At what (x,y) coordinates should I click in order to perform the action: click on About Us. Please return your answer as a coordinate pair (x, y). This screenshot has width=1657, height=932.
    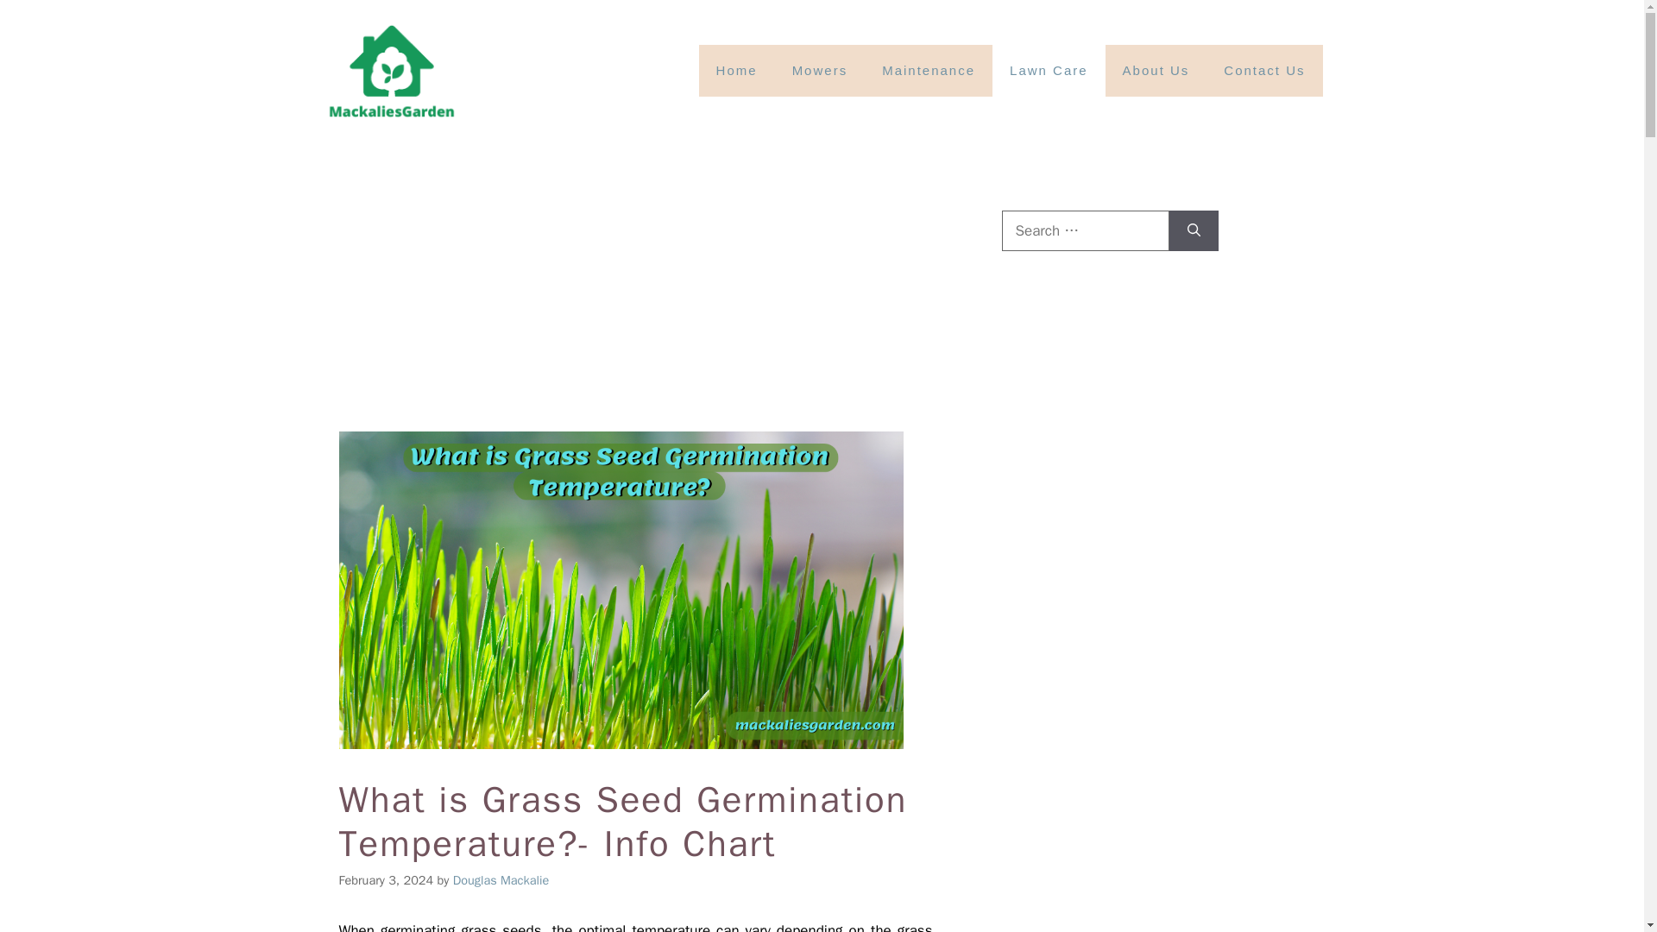
    Looking at the image, I should click on (1156, 71).